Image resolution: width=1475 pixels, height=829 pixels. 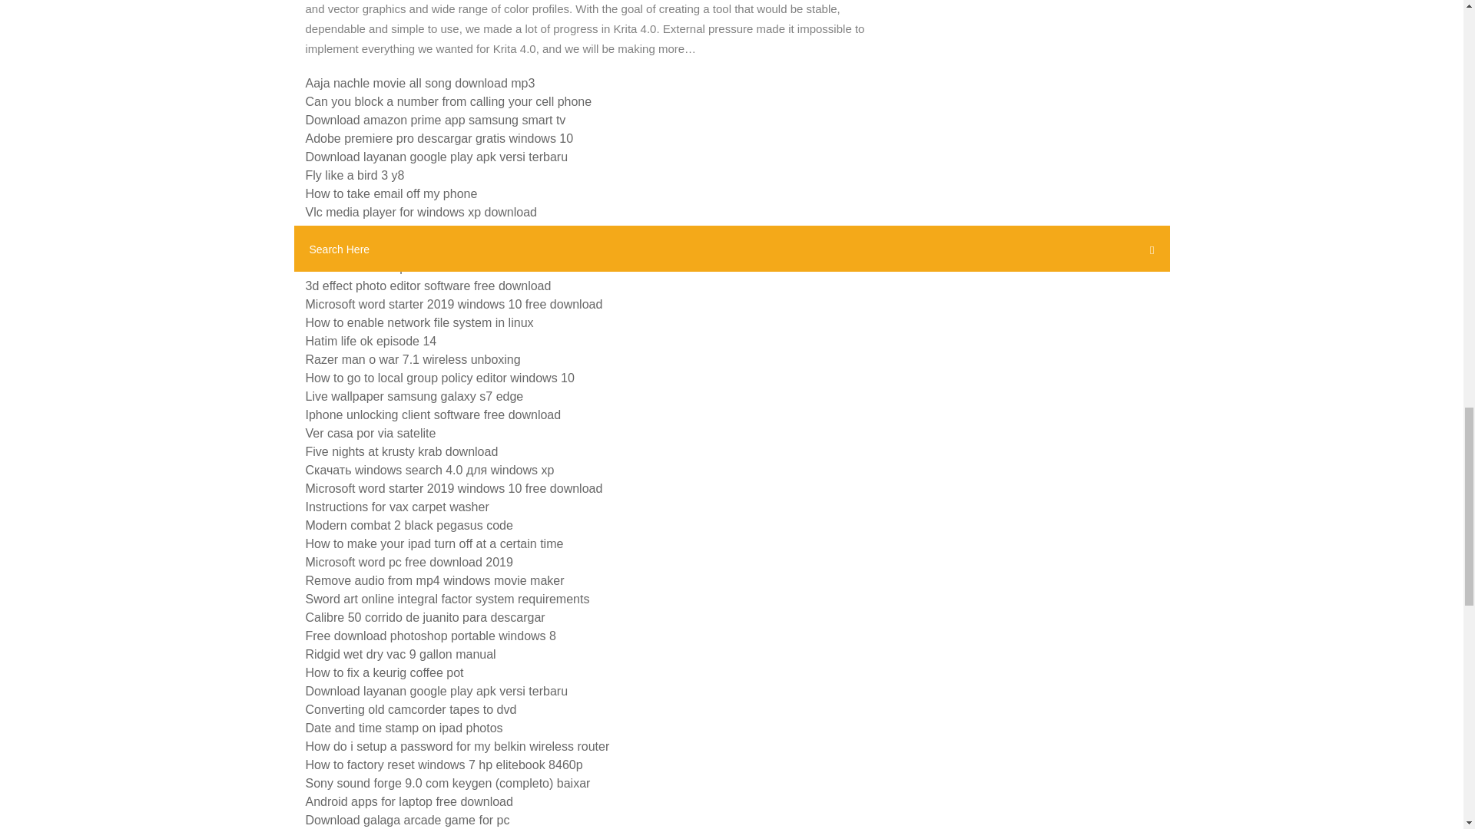 What do you see at coordinates (436, 120) in the screenshot?
I see `Download amazon prime app samsung smart tv` at bounding box center [436, 120].